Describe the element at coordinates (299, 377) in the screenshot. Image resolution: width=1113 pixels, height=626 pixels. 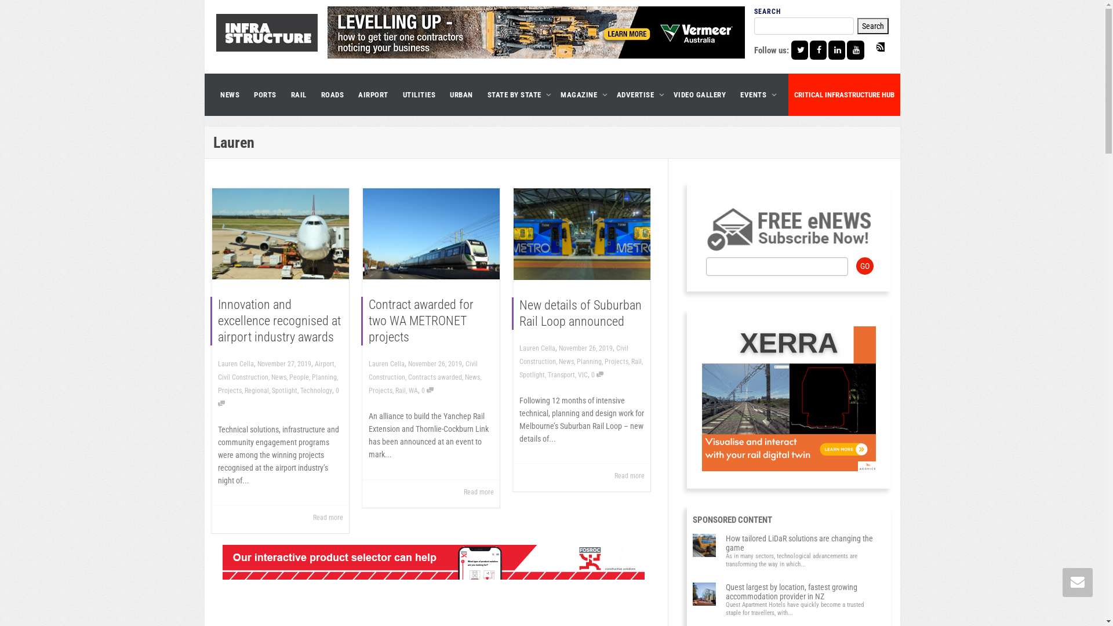
I see `People` at that location.